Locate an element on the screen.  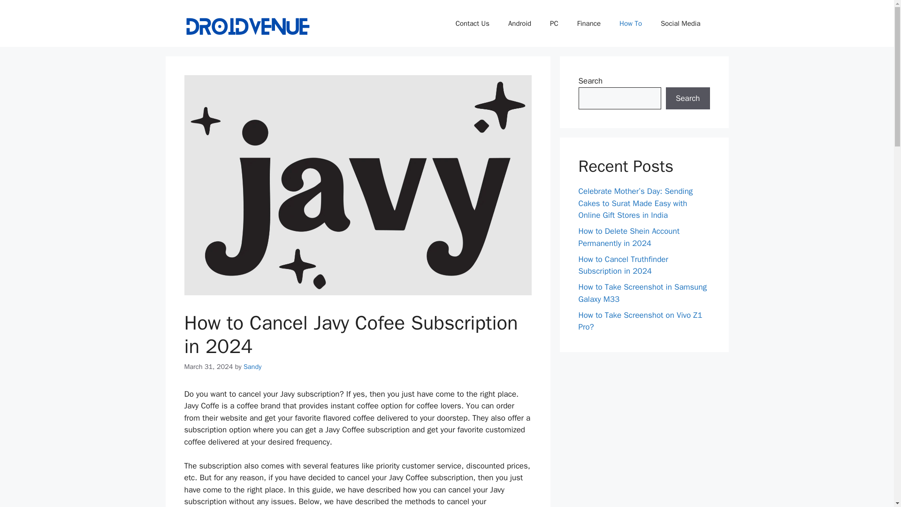
Search is located at coordinates (687, 99).